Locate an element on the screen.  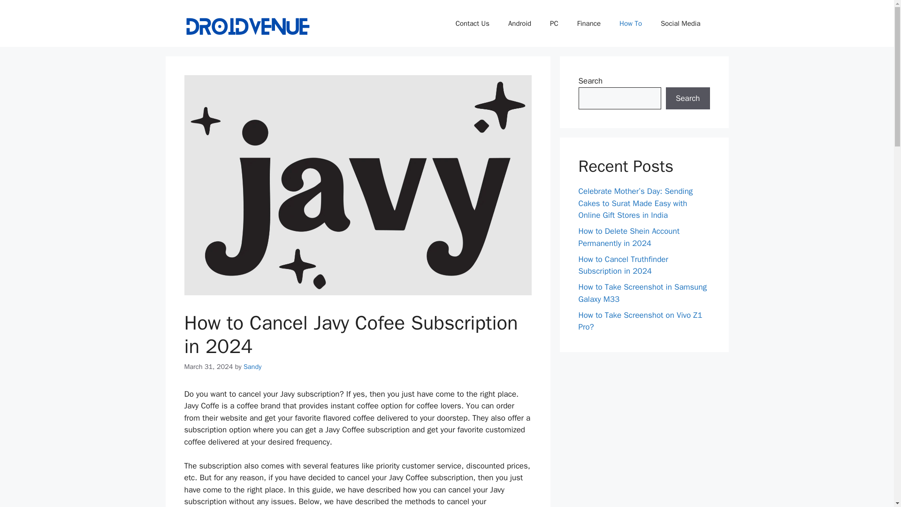
Search is located at coordinates (687, 99).